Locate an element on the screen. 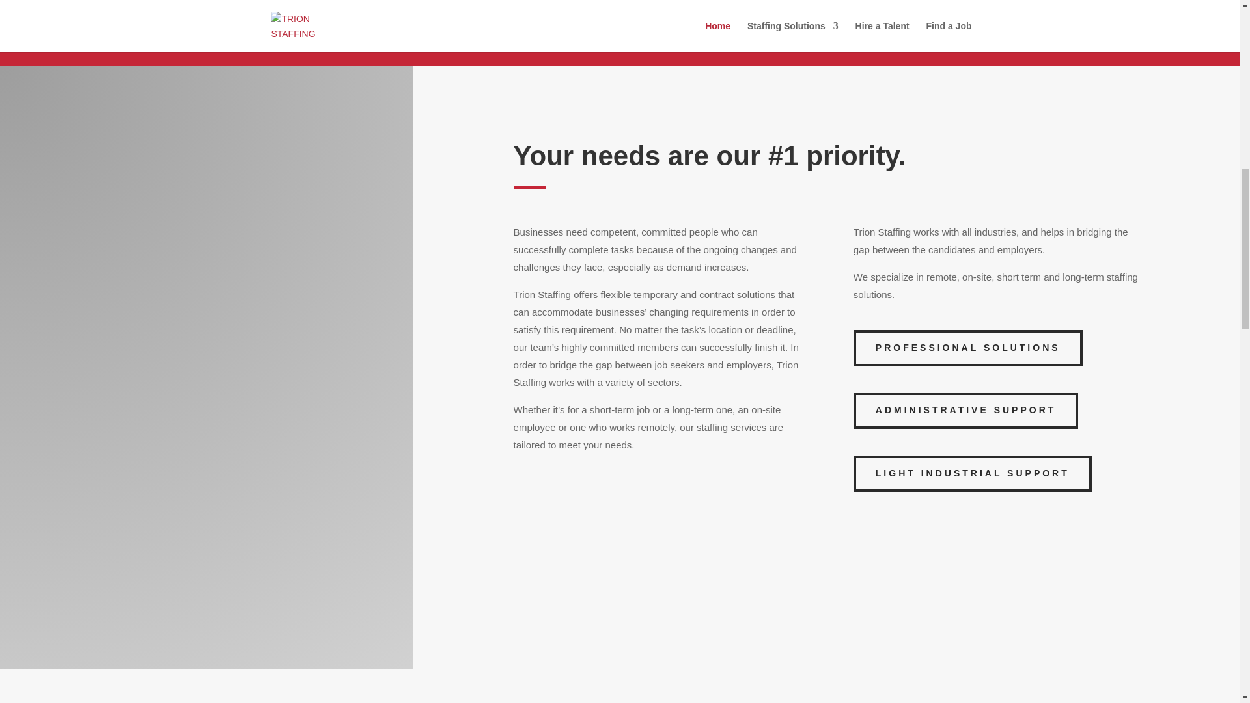  PROFESSIONAL SOLUTIONS is located at coordinates (967, 348).